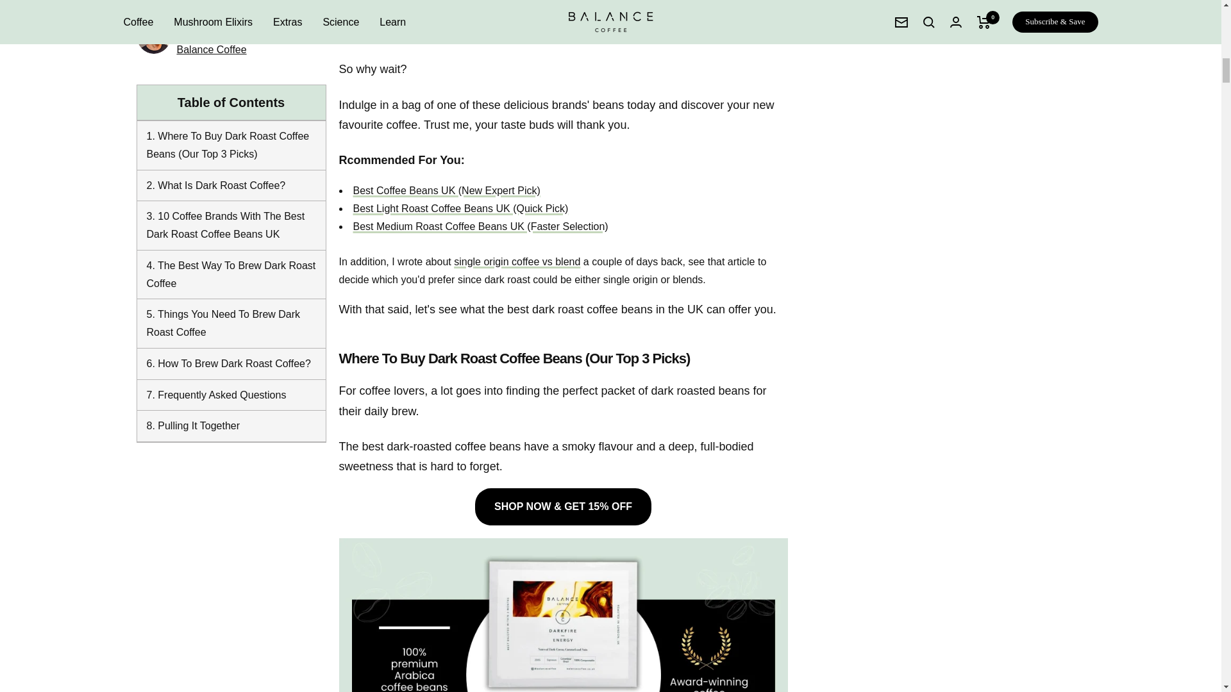 The width and height of the screenshot is (1231, 692). I want to click on Single Origin Coffee vs Blend, so click(517, 261).